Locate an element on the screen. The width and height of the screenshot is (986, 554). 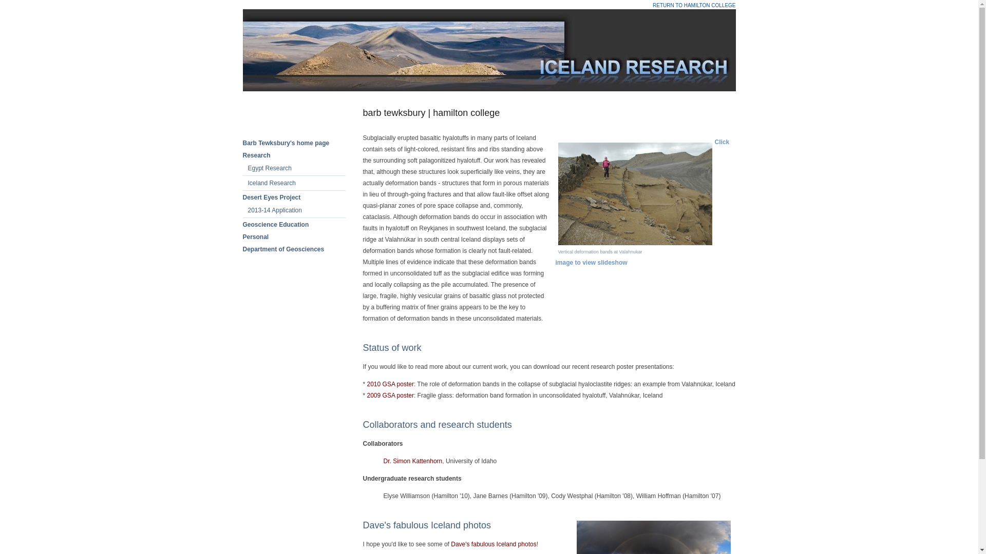
Egypt Research is located at coordinates (269, 168).